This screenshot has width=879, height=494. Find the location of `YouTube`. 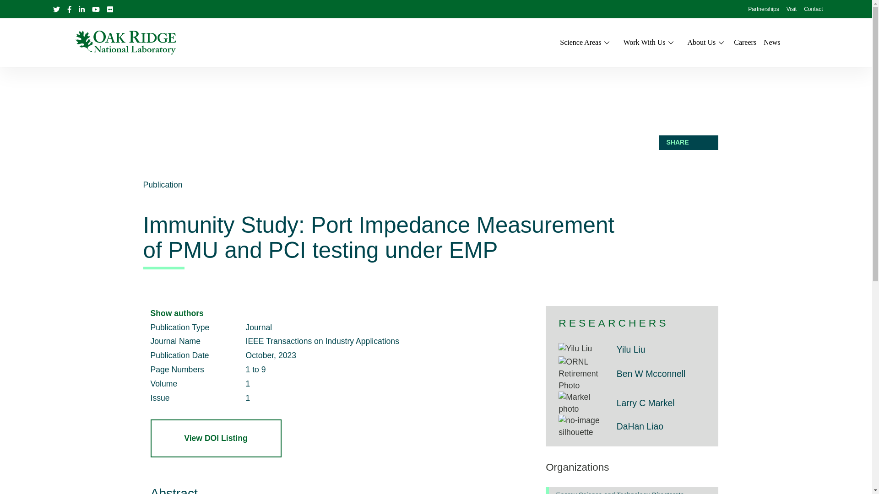

YouTube is located at coordinates (95, 9).